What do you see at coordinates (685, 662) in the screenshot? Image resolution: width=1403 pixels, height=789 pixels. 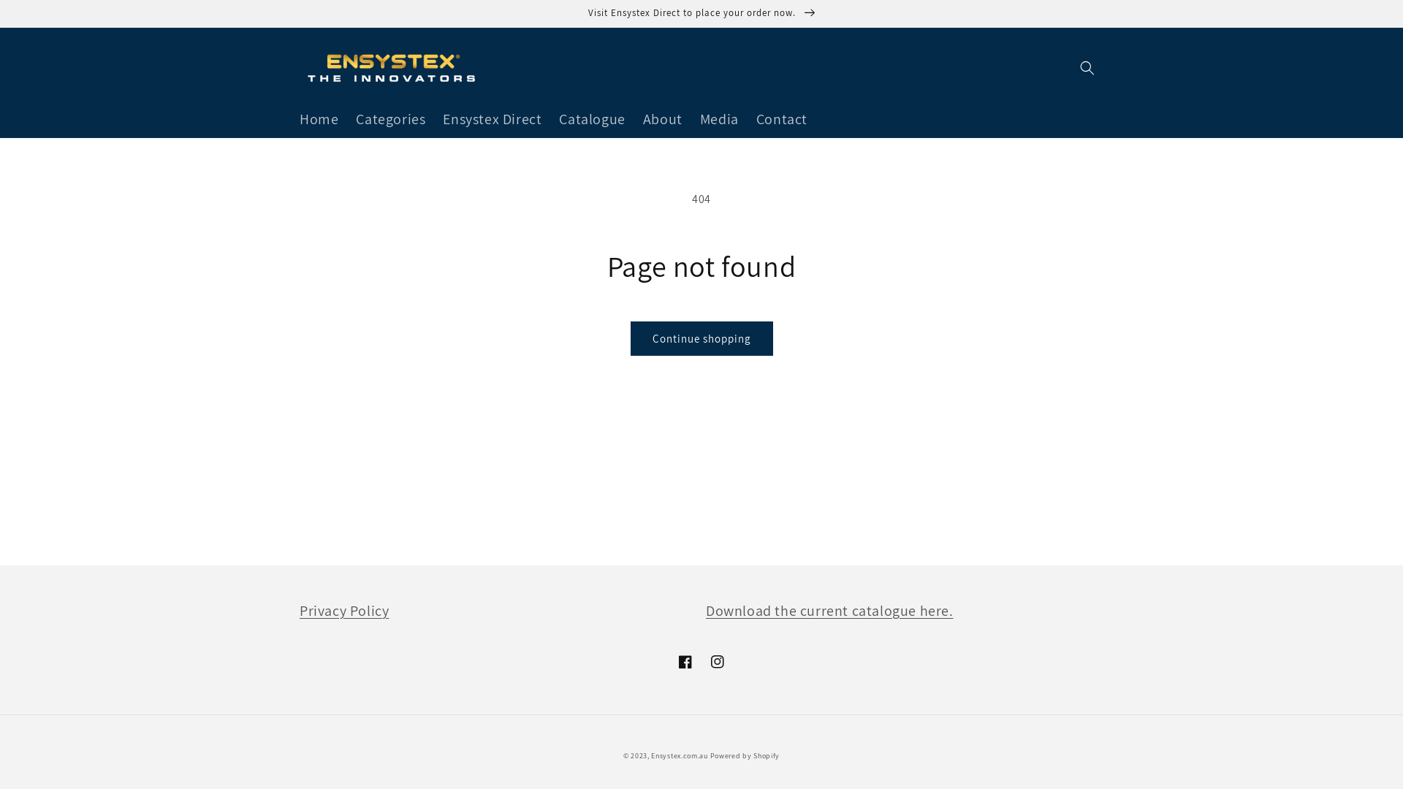 I see `Facebook` at bounding box center [685, 662].